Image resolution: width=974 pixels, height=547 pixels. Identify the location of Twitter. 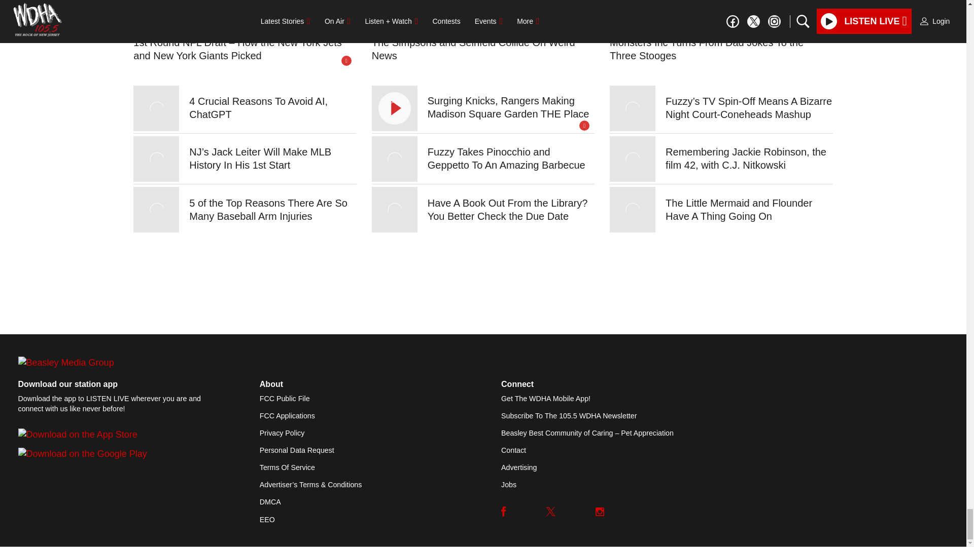
(551, 512).